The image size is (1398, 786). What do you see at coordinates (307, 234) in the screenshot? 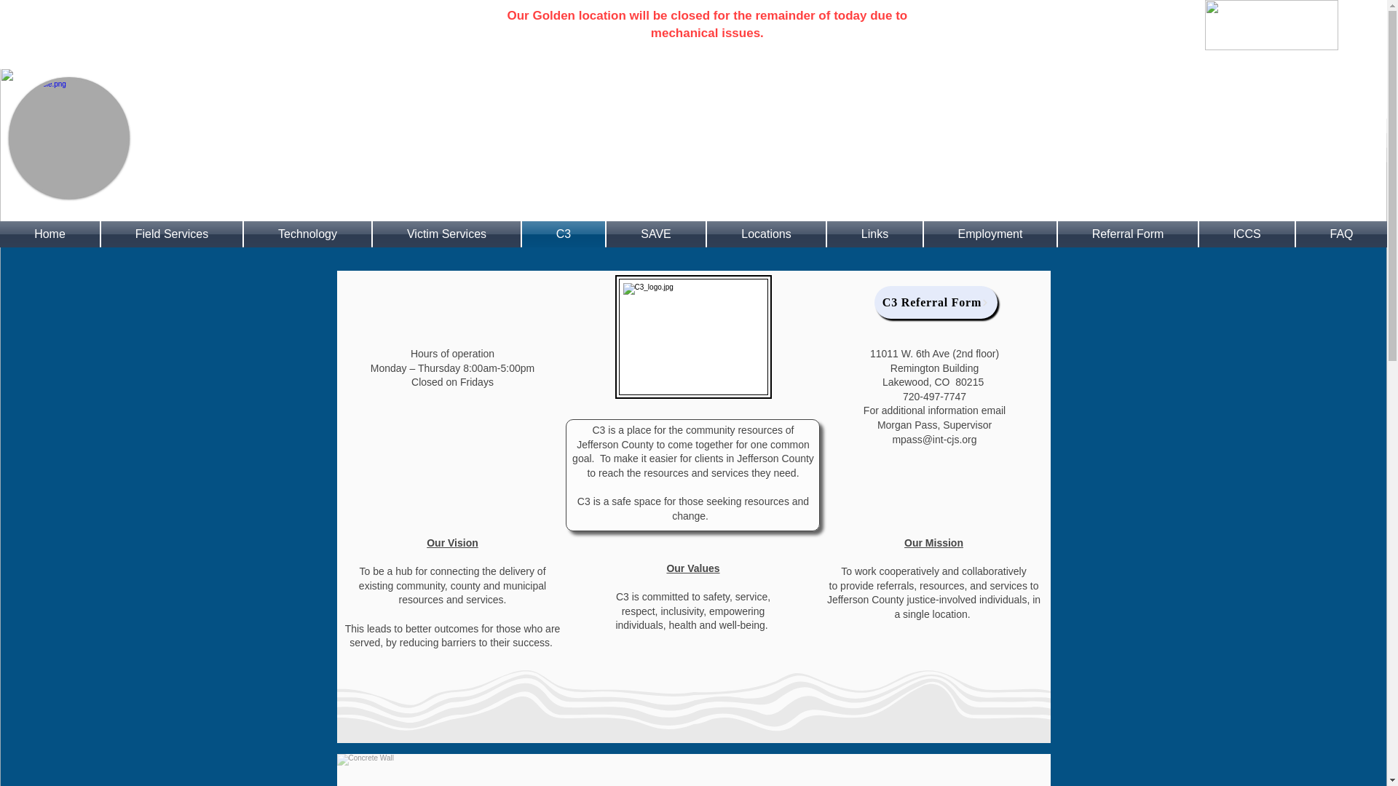
I see `Technology` at bounding box center [307, 234].